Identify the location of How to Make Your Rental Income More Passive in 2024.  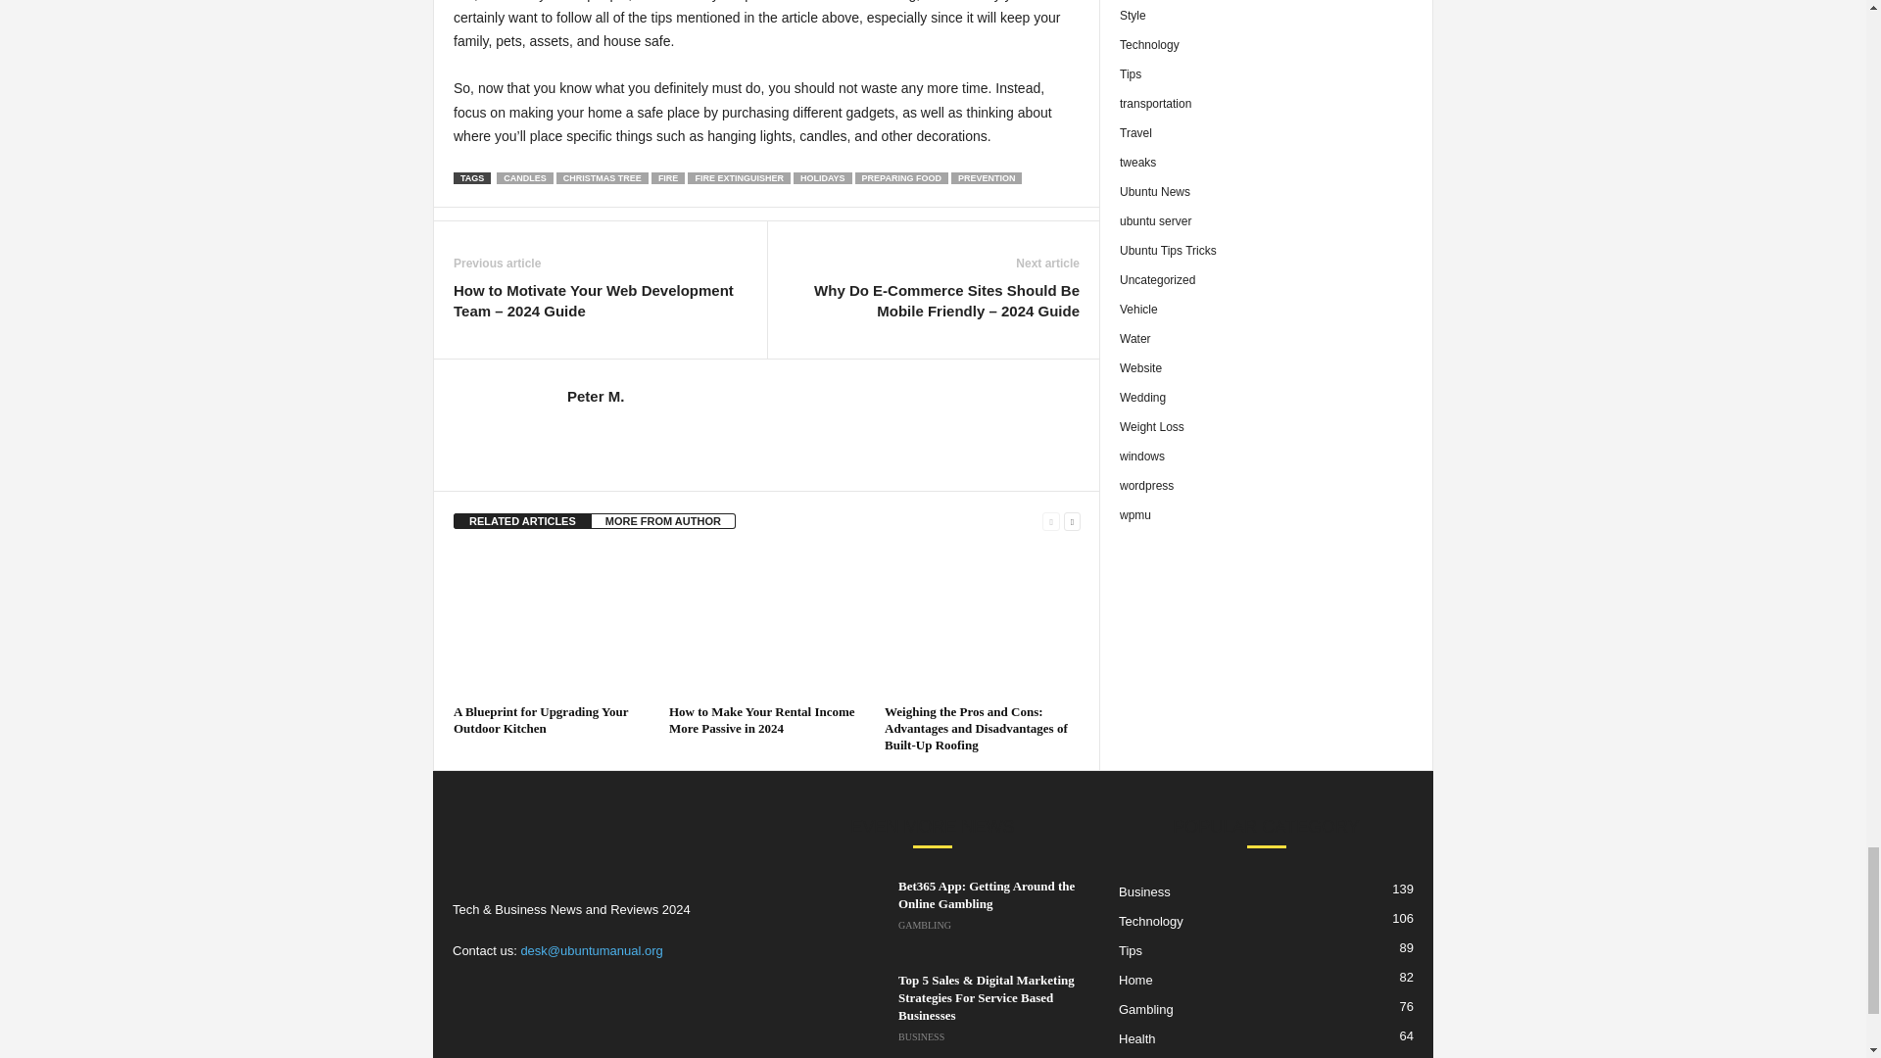
(762, 719).